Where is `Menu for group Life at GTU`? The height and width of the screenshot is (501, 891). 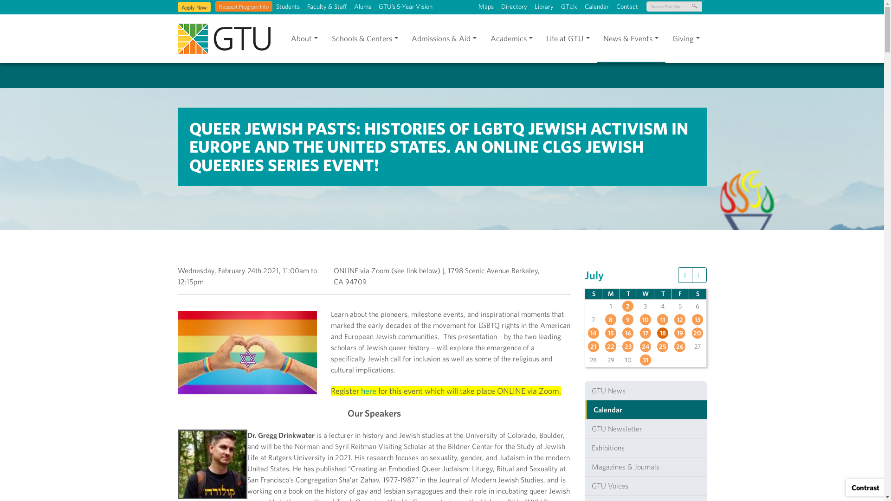 Menu for group Life at GTU is located at coordinates (567, 39).